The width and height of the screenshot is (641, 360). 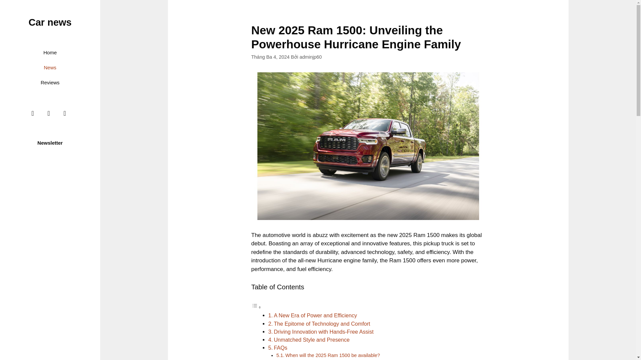 What do you see at coordinates (324, 332) in the screenshot?
I see `Driving Innovation with Hands-Free Assist` at bounding box center [324, 332].